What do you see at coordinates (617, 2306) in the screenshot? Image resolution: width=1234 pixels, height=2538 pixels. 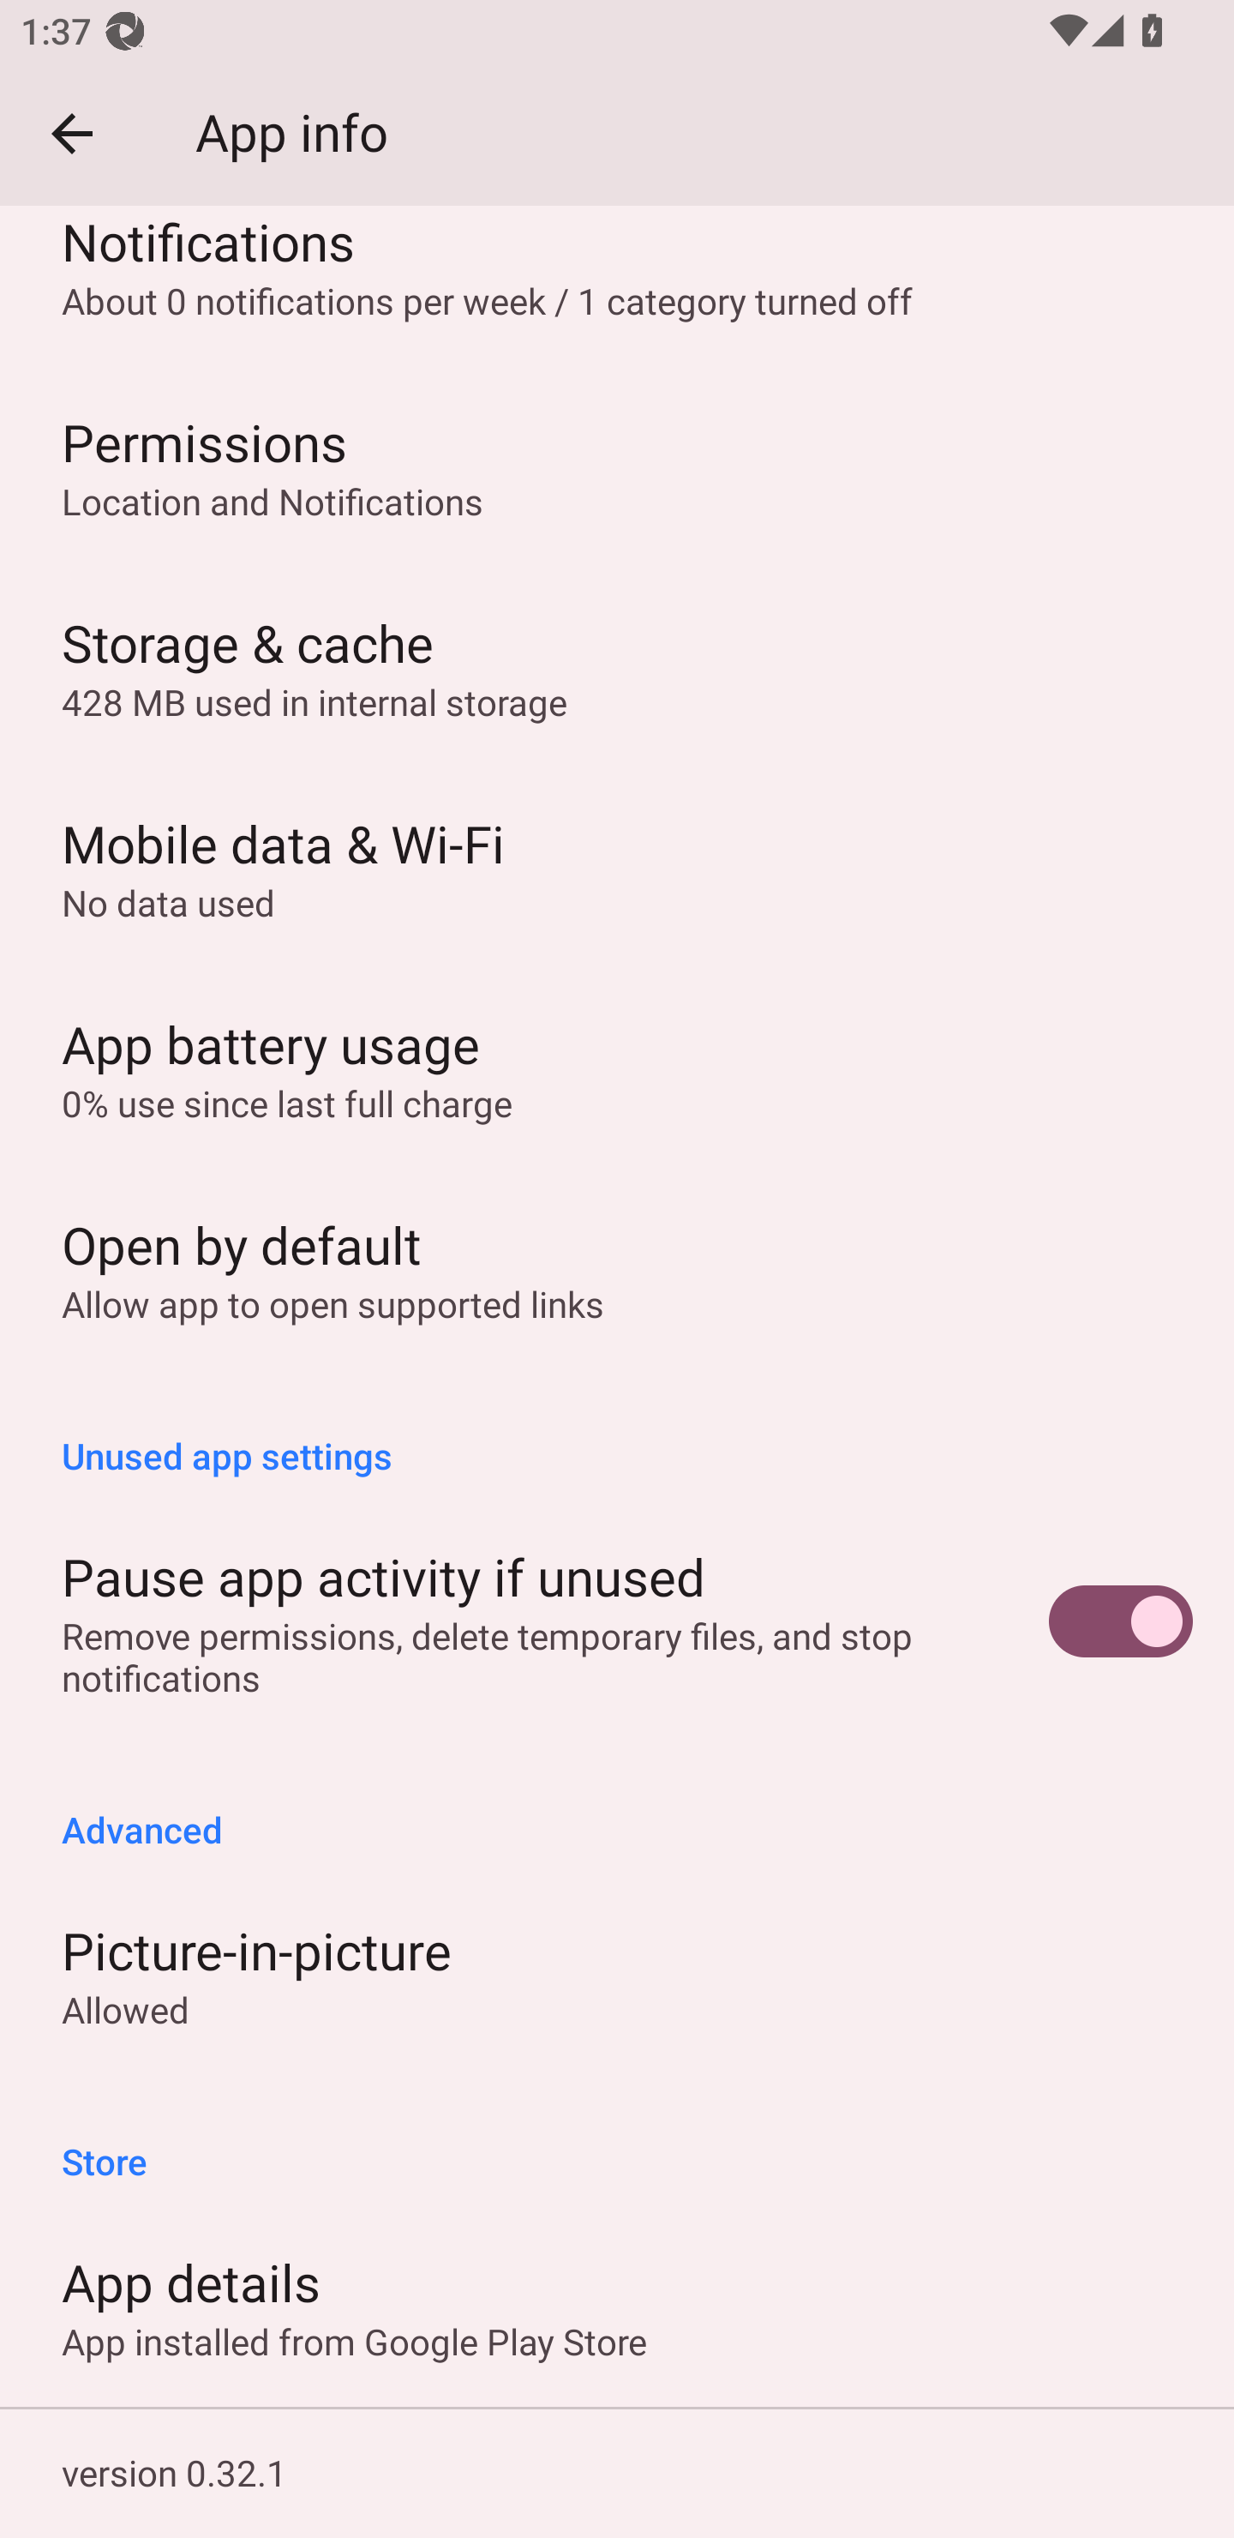 I see `App details App installed from Google Play Store` at bounding box center [617, 2306].